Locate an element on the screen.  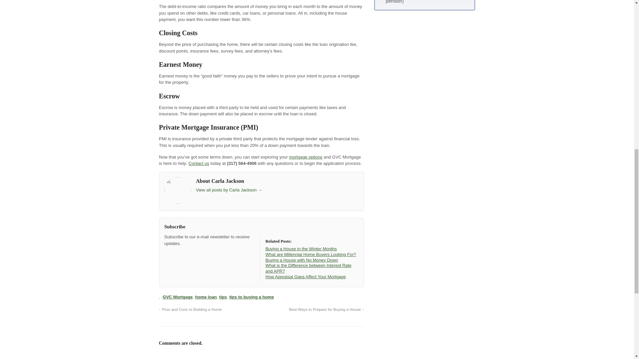
Buying a House in the Winter Months is located at coordinates (301, 249).